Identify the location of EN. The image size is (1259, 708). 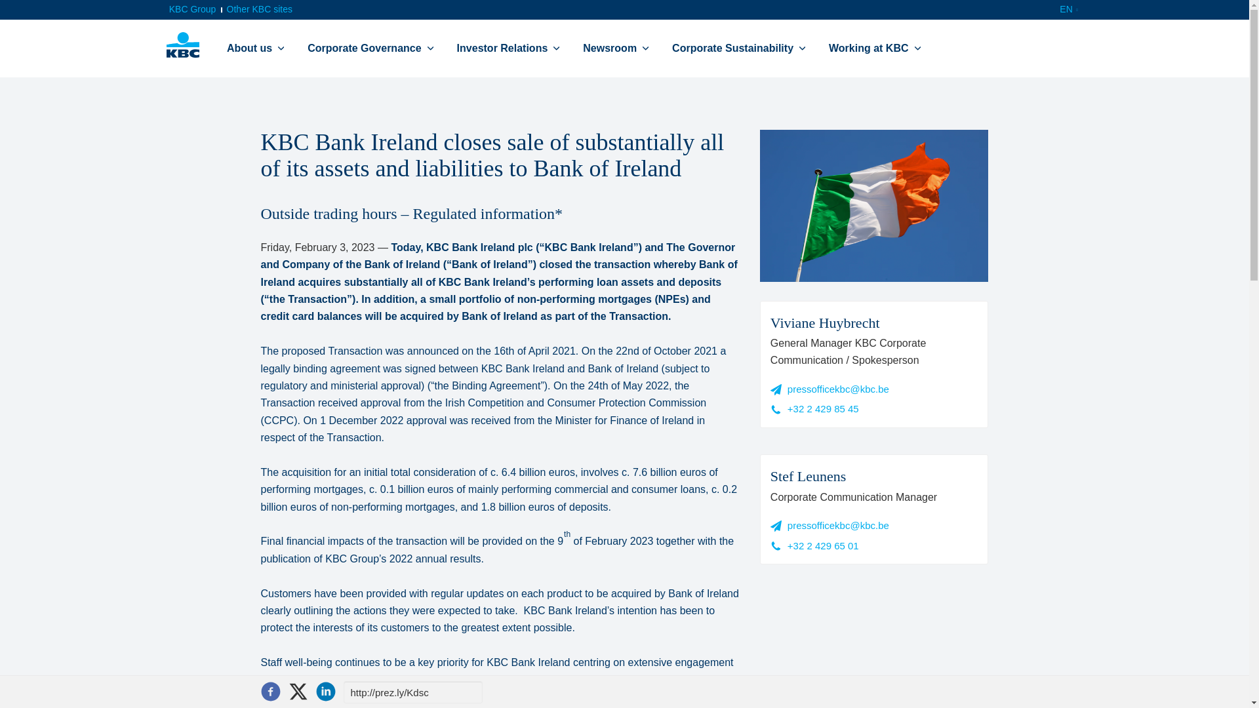
(1069, 10).